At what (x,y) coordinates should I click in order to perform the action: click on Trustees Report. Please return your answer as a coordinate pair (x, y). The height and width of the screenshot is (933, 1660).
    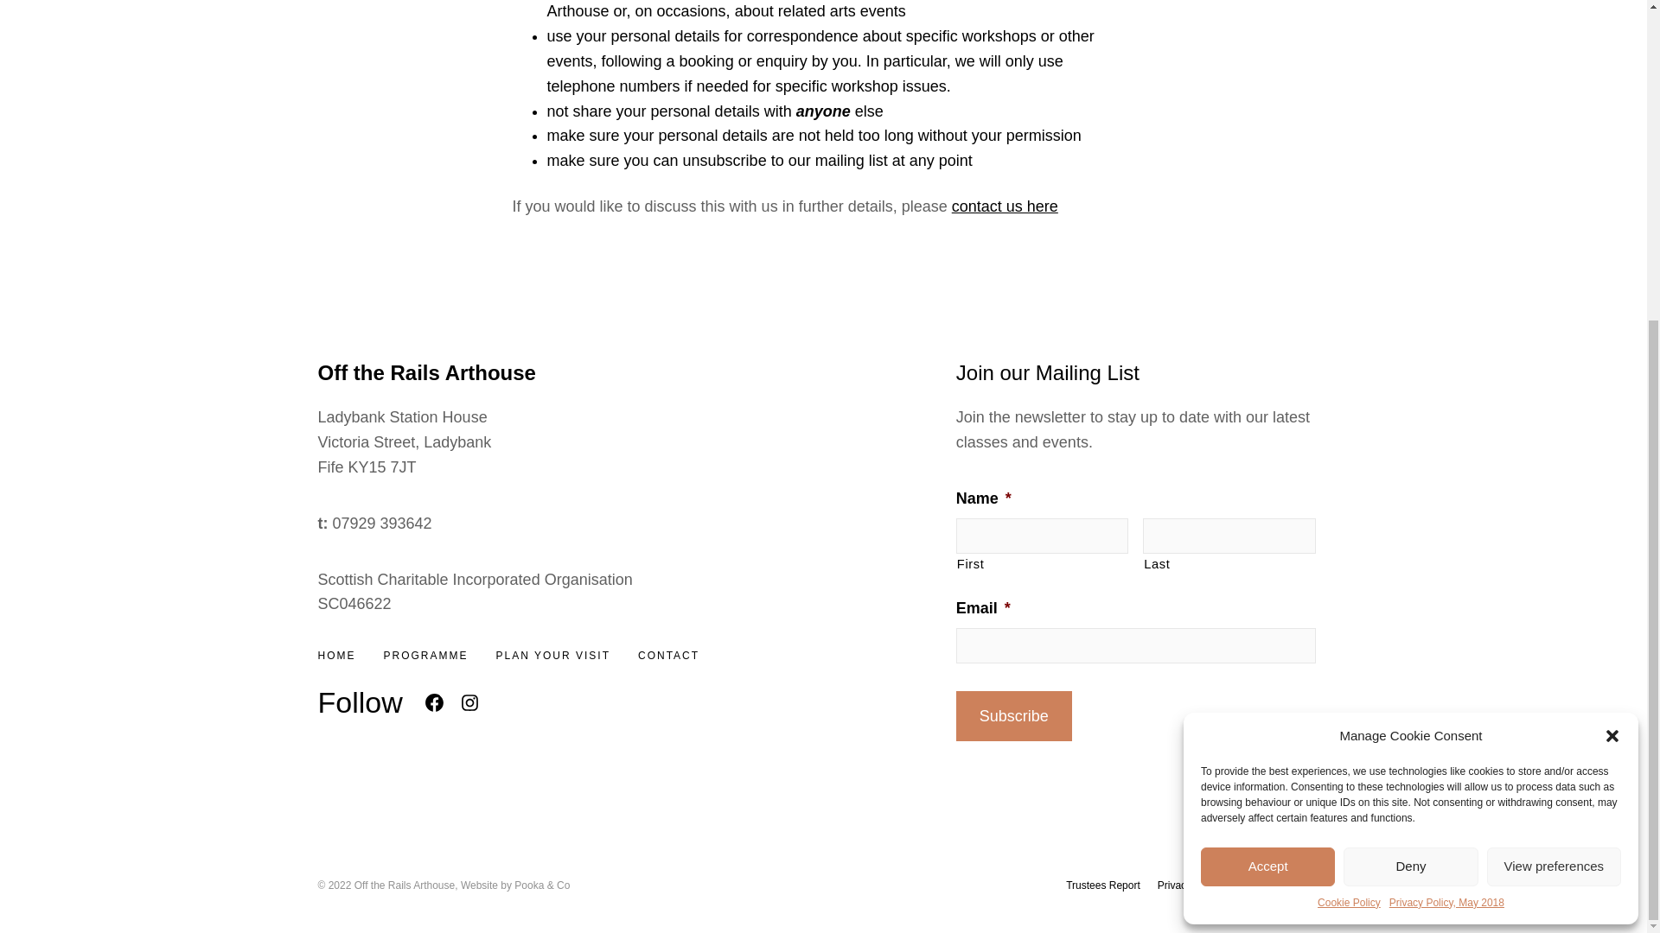
    Looking at the image, I should click on (1103, 885).